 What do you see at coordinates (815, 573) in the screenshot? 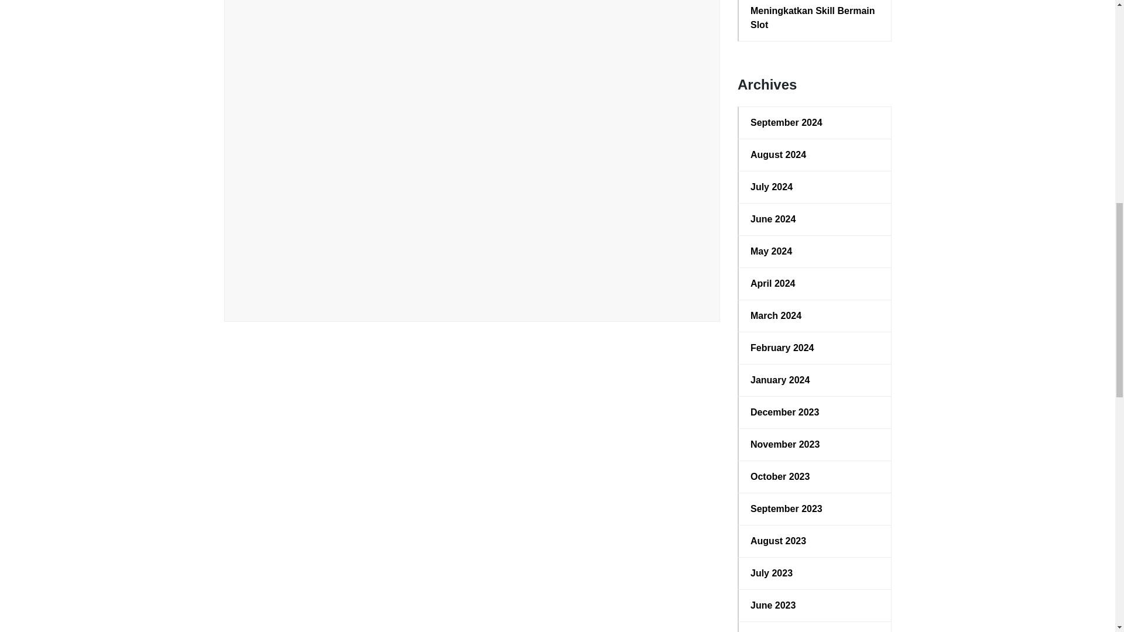
I see `July 2023` at bounding box center [815, 573].